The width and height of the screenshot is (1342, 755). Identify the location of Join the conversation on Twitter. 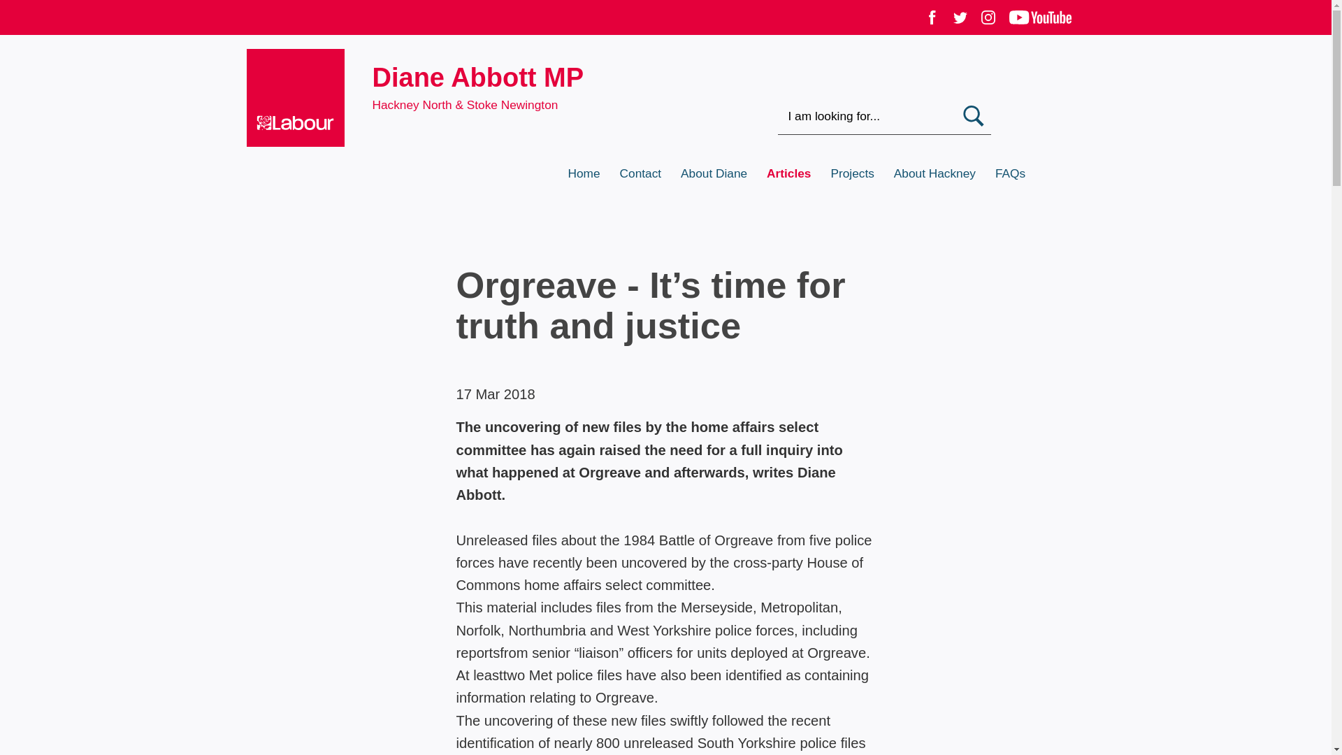
(960, 22).